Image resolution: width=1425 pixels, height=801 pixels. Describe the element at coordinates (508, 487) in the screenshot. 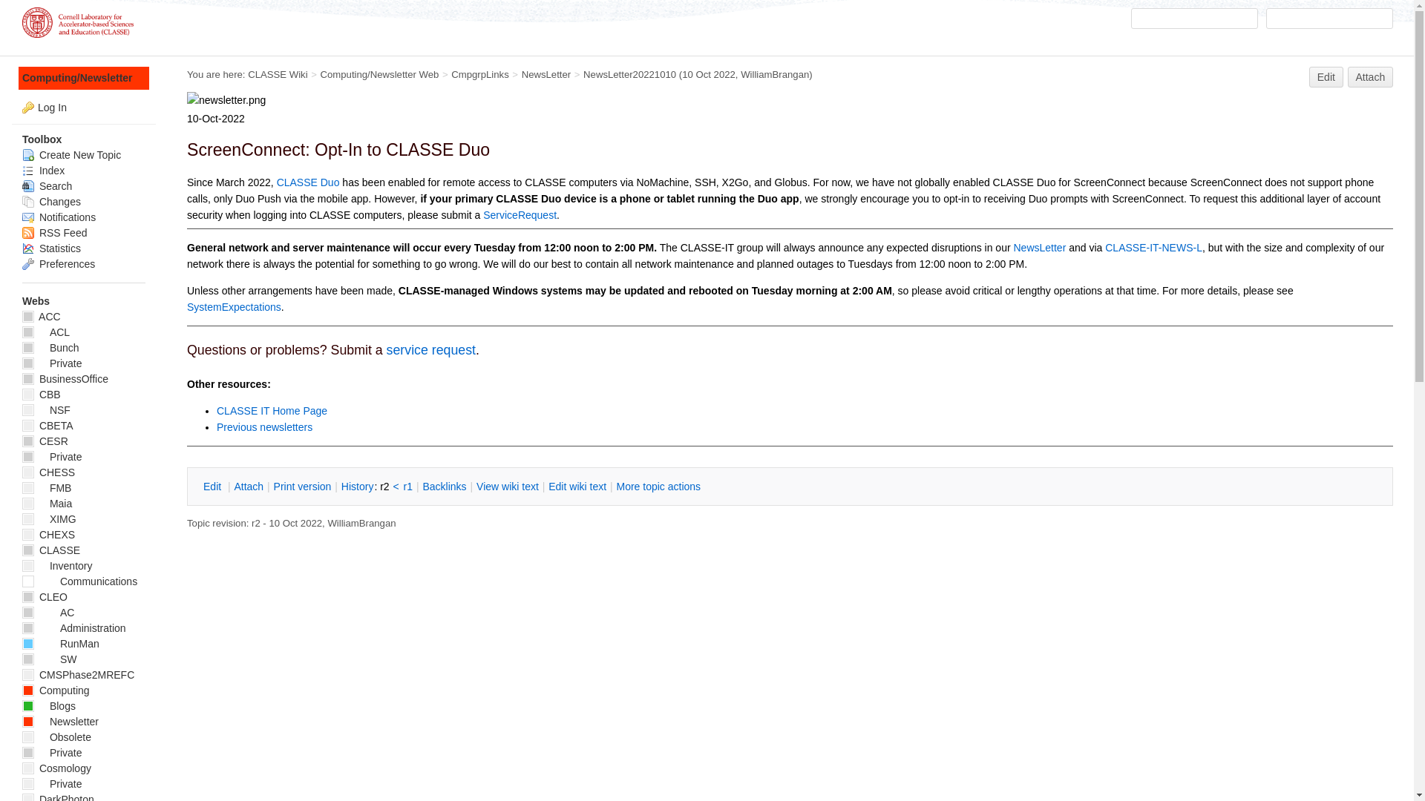

I see `View wiki text` at that location.